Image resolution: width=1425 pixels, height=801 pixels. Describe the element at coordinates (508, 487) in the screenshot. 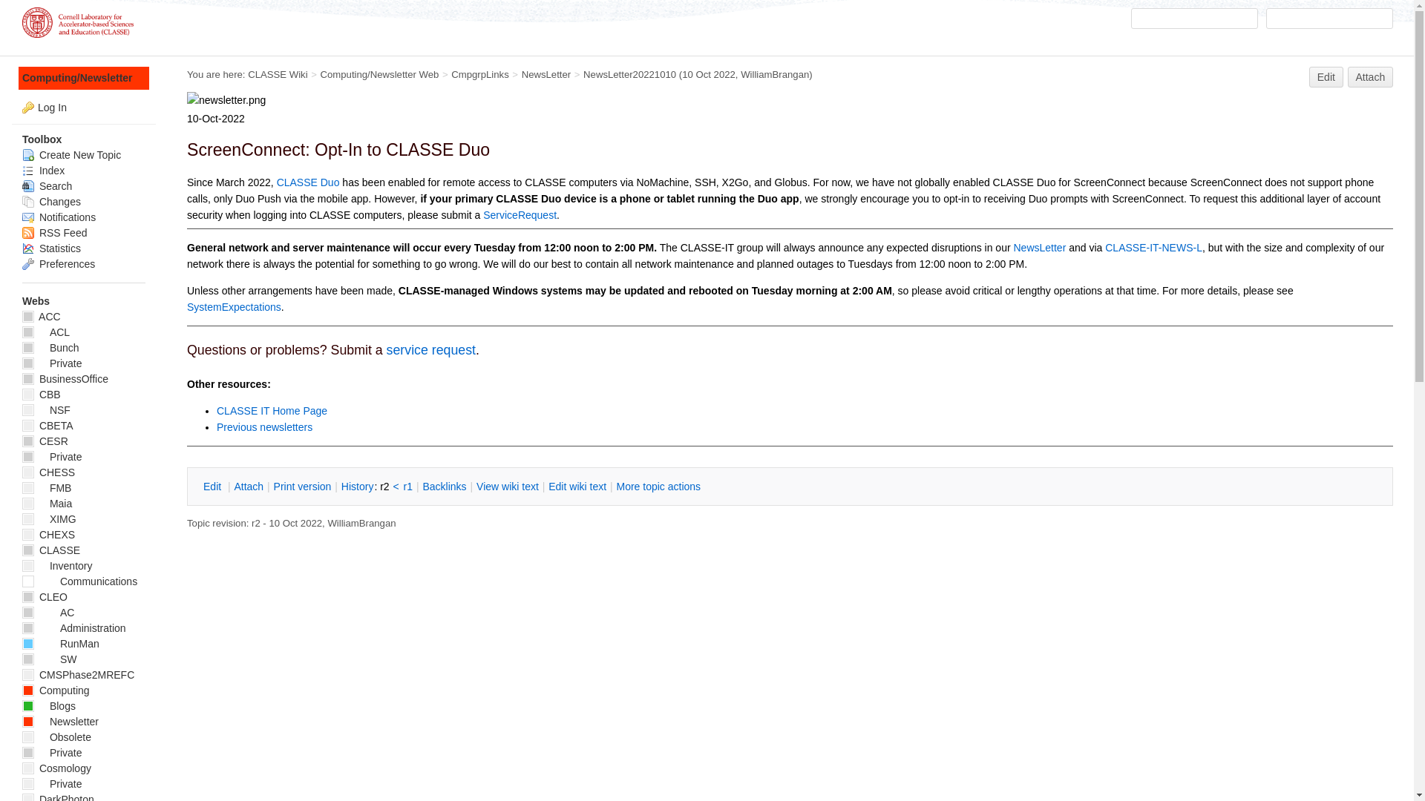

I see `View wiki text` at that location.